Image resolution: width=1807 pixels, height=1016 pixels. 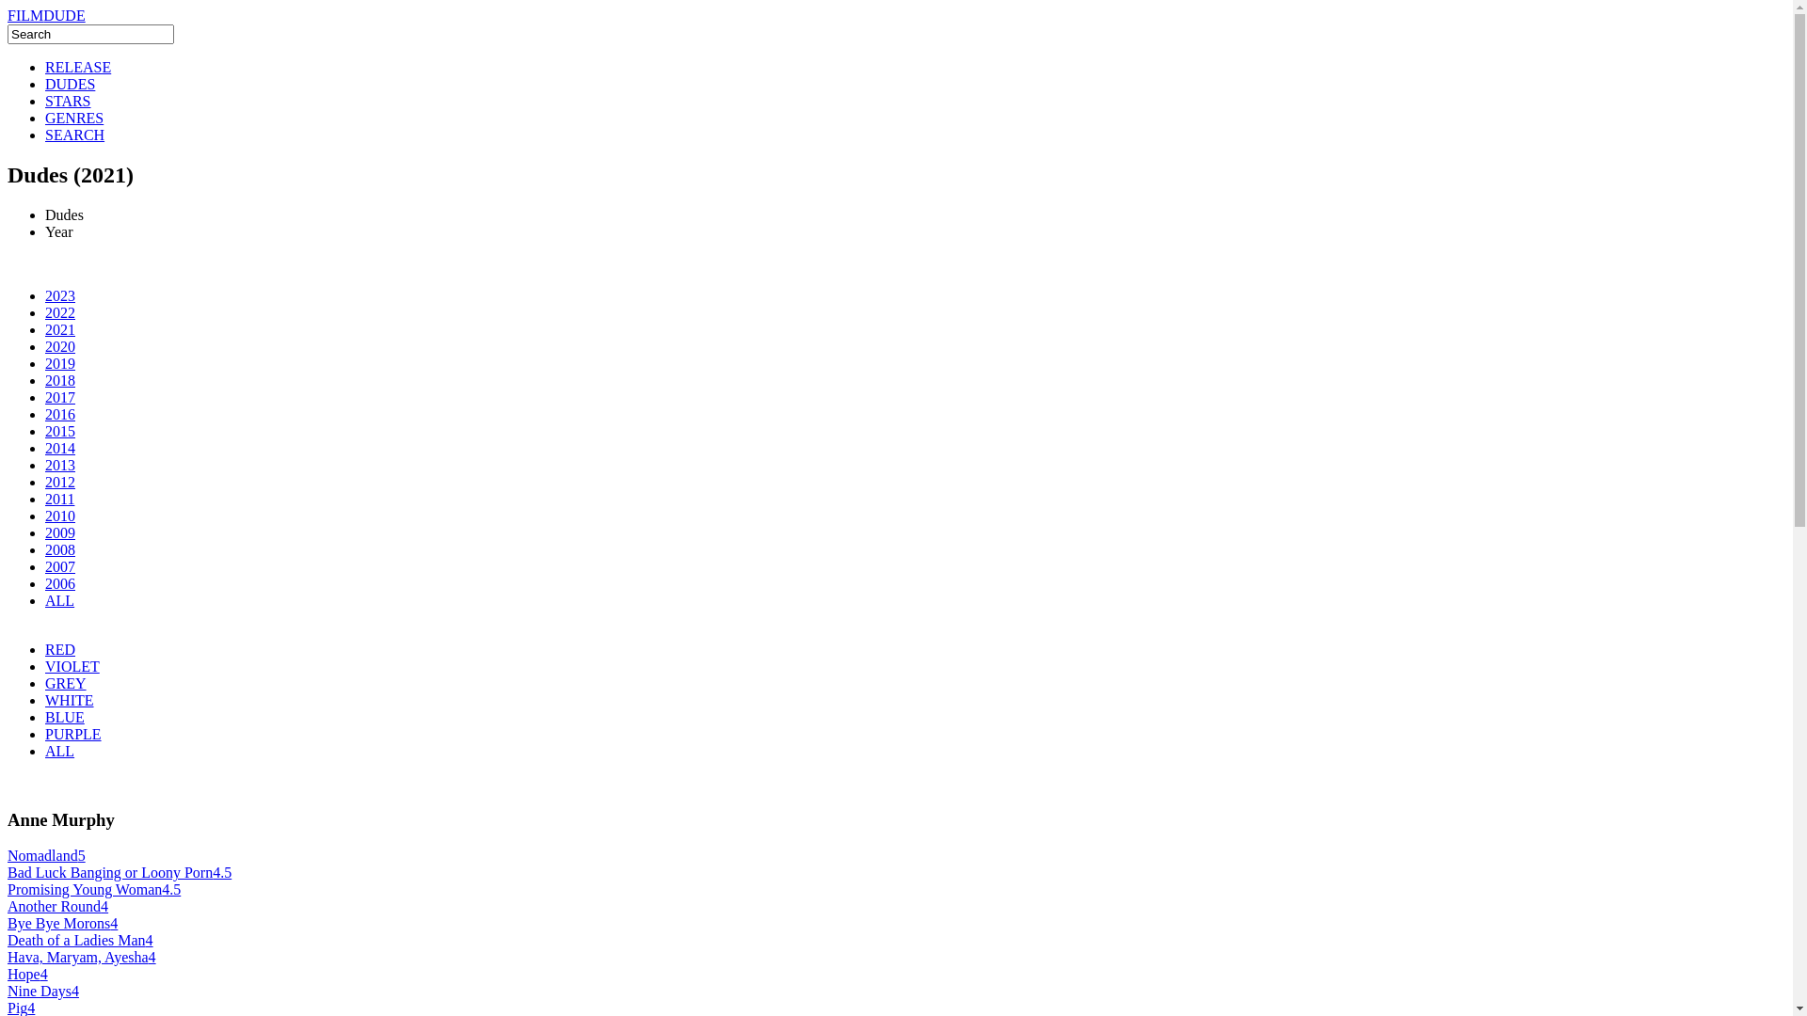 I want to click on Year, so click(x=58, y=231).